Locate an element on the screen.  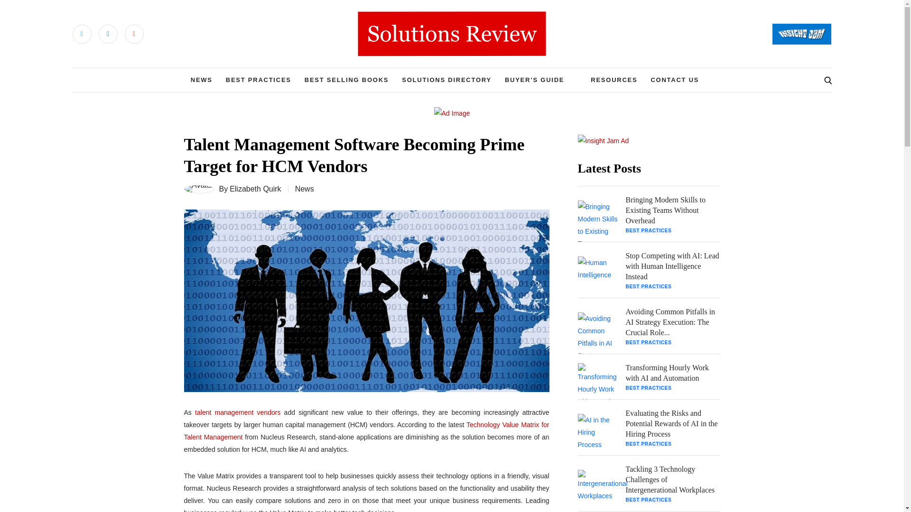
Insight Jam Ad is located at coordinates (604, 140).